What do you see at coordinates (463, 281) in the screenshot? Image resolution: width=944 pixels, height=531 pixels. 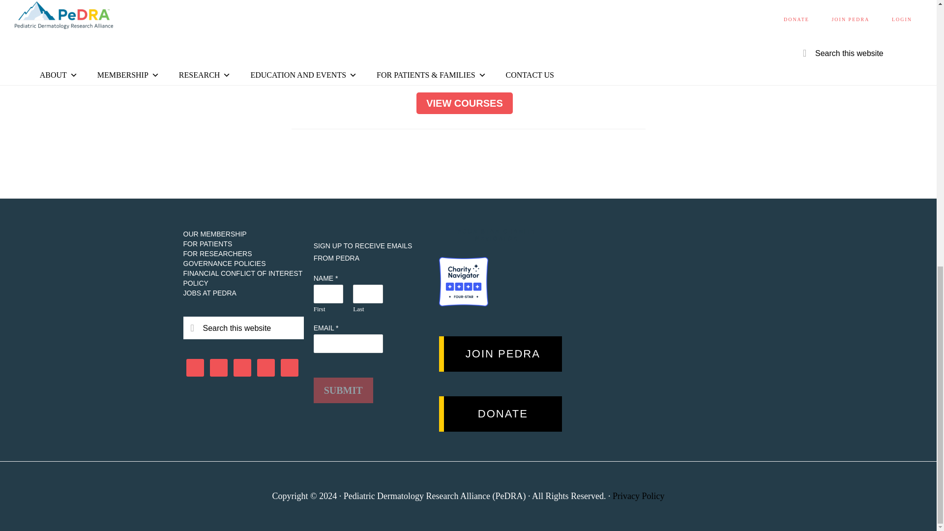 I see `Four Star Charity Navigator` at bounding box center [463, 281].